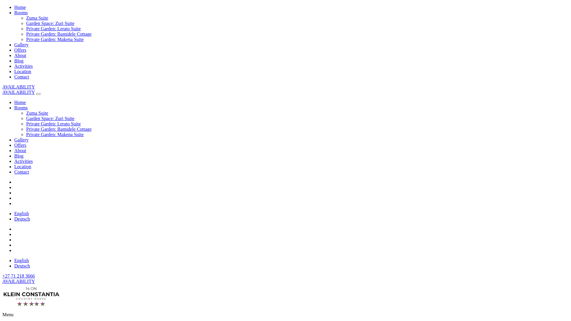 This screenshot has height=321, width=571. Describe the element at coordinates (54, 29) in the screenshot. I see `Private Garden: Lerato Suite` at that location.